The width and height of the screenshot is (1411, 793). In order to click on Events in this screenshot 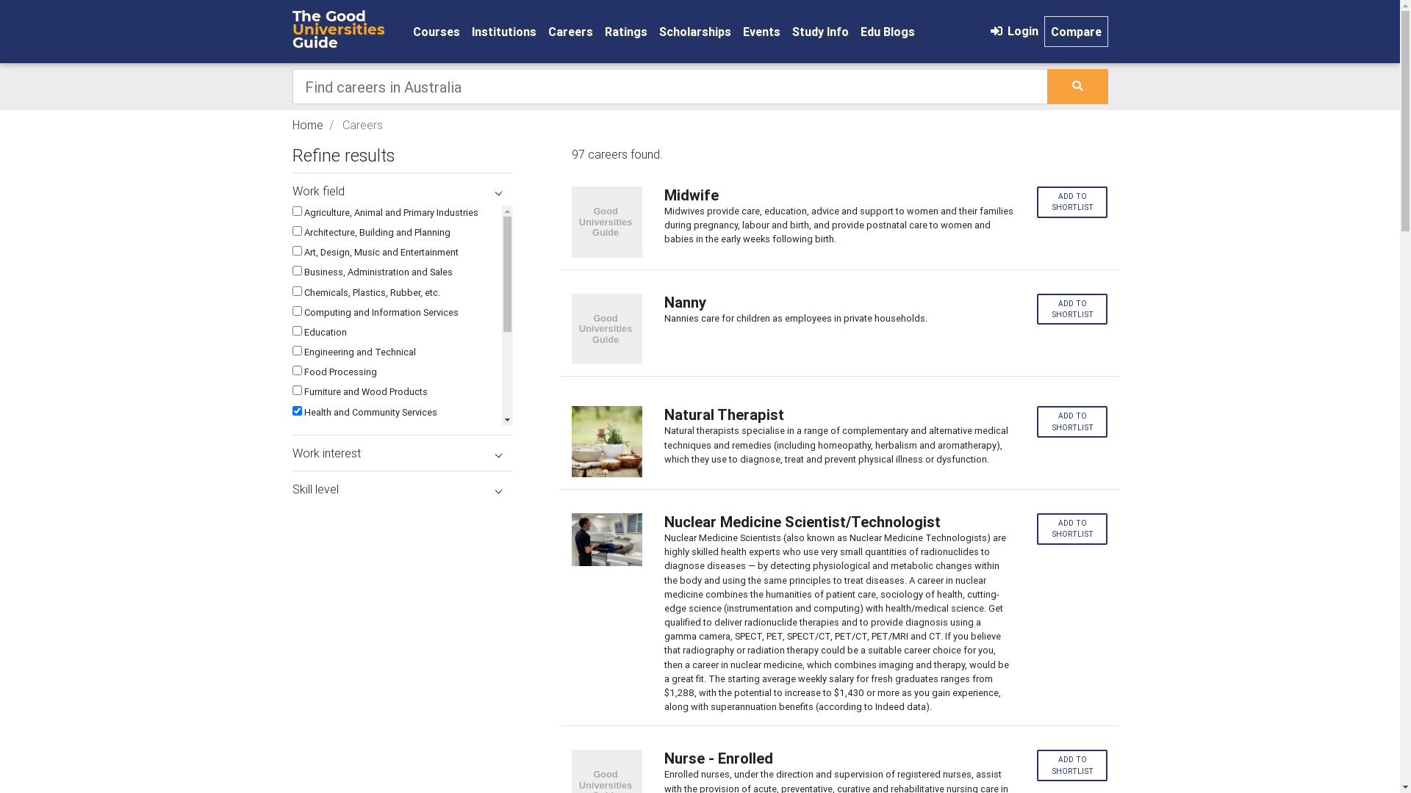, I will do `click(761, 32)`.